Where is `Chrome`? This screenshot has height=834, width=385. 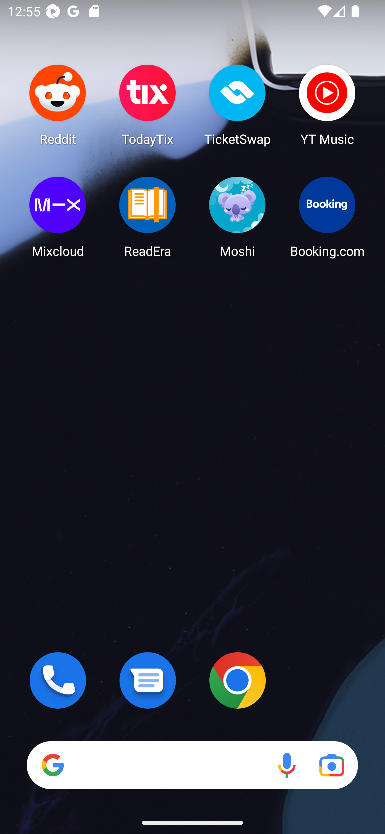 Chrome is located at coordinates (237, 680).